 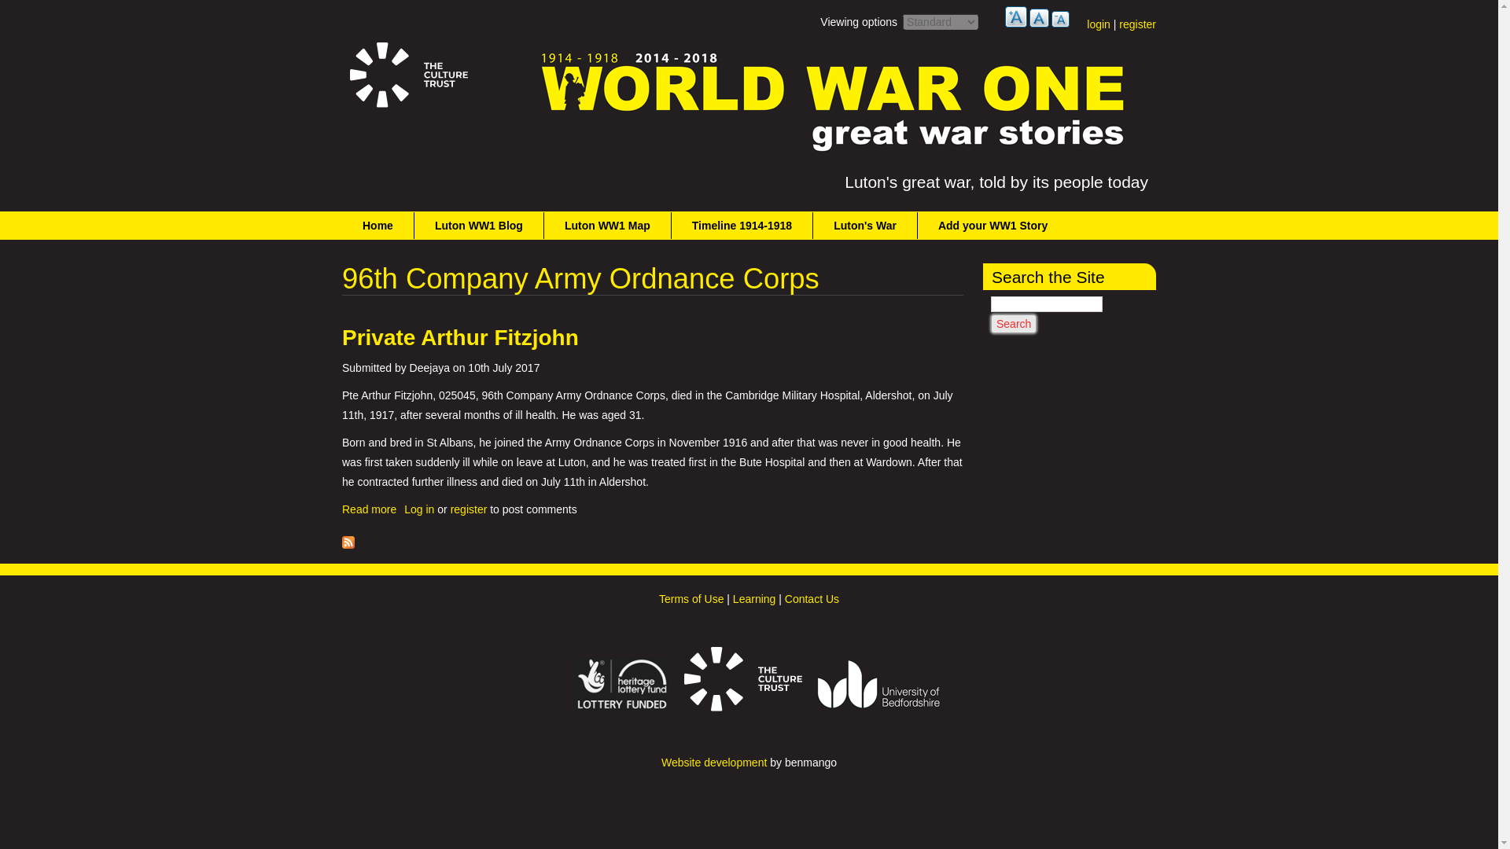 I want to click on Luton WW1 Map, so click(x=607, y=225).